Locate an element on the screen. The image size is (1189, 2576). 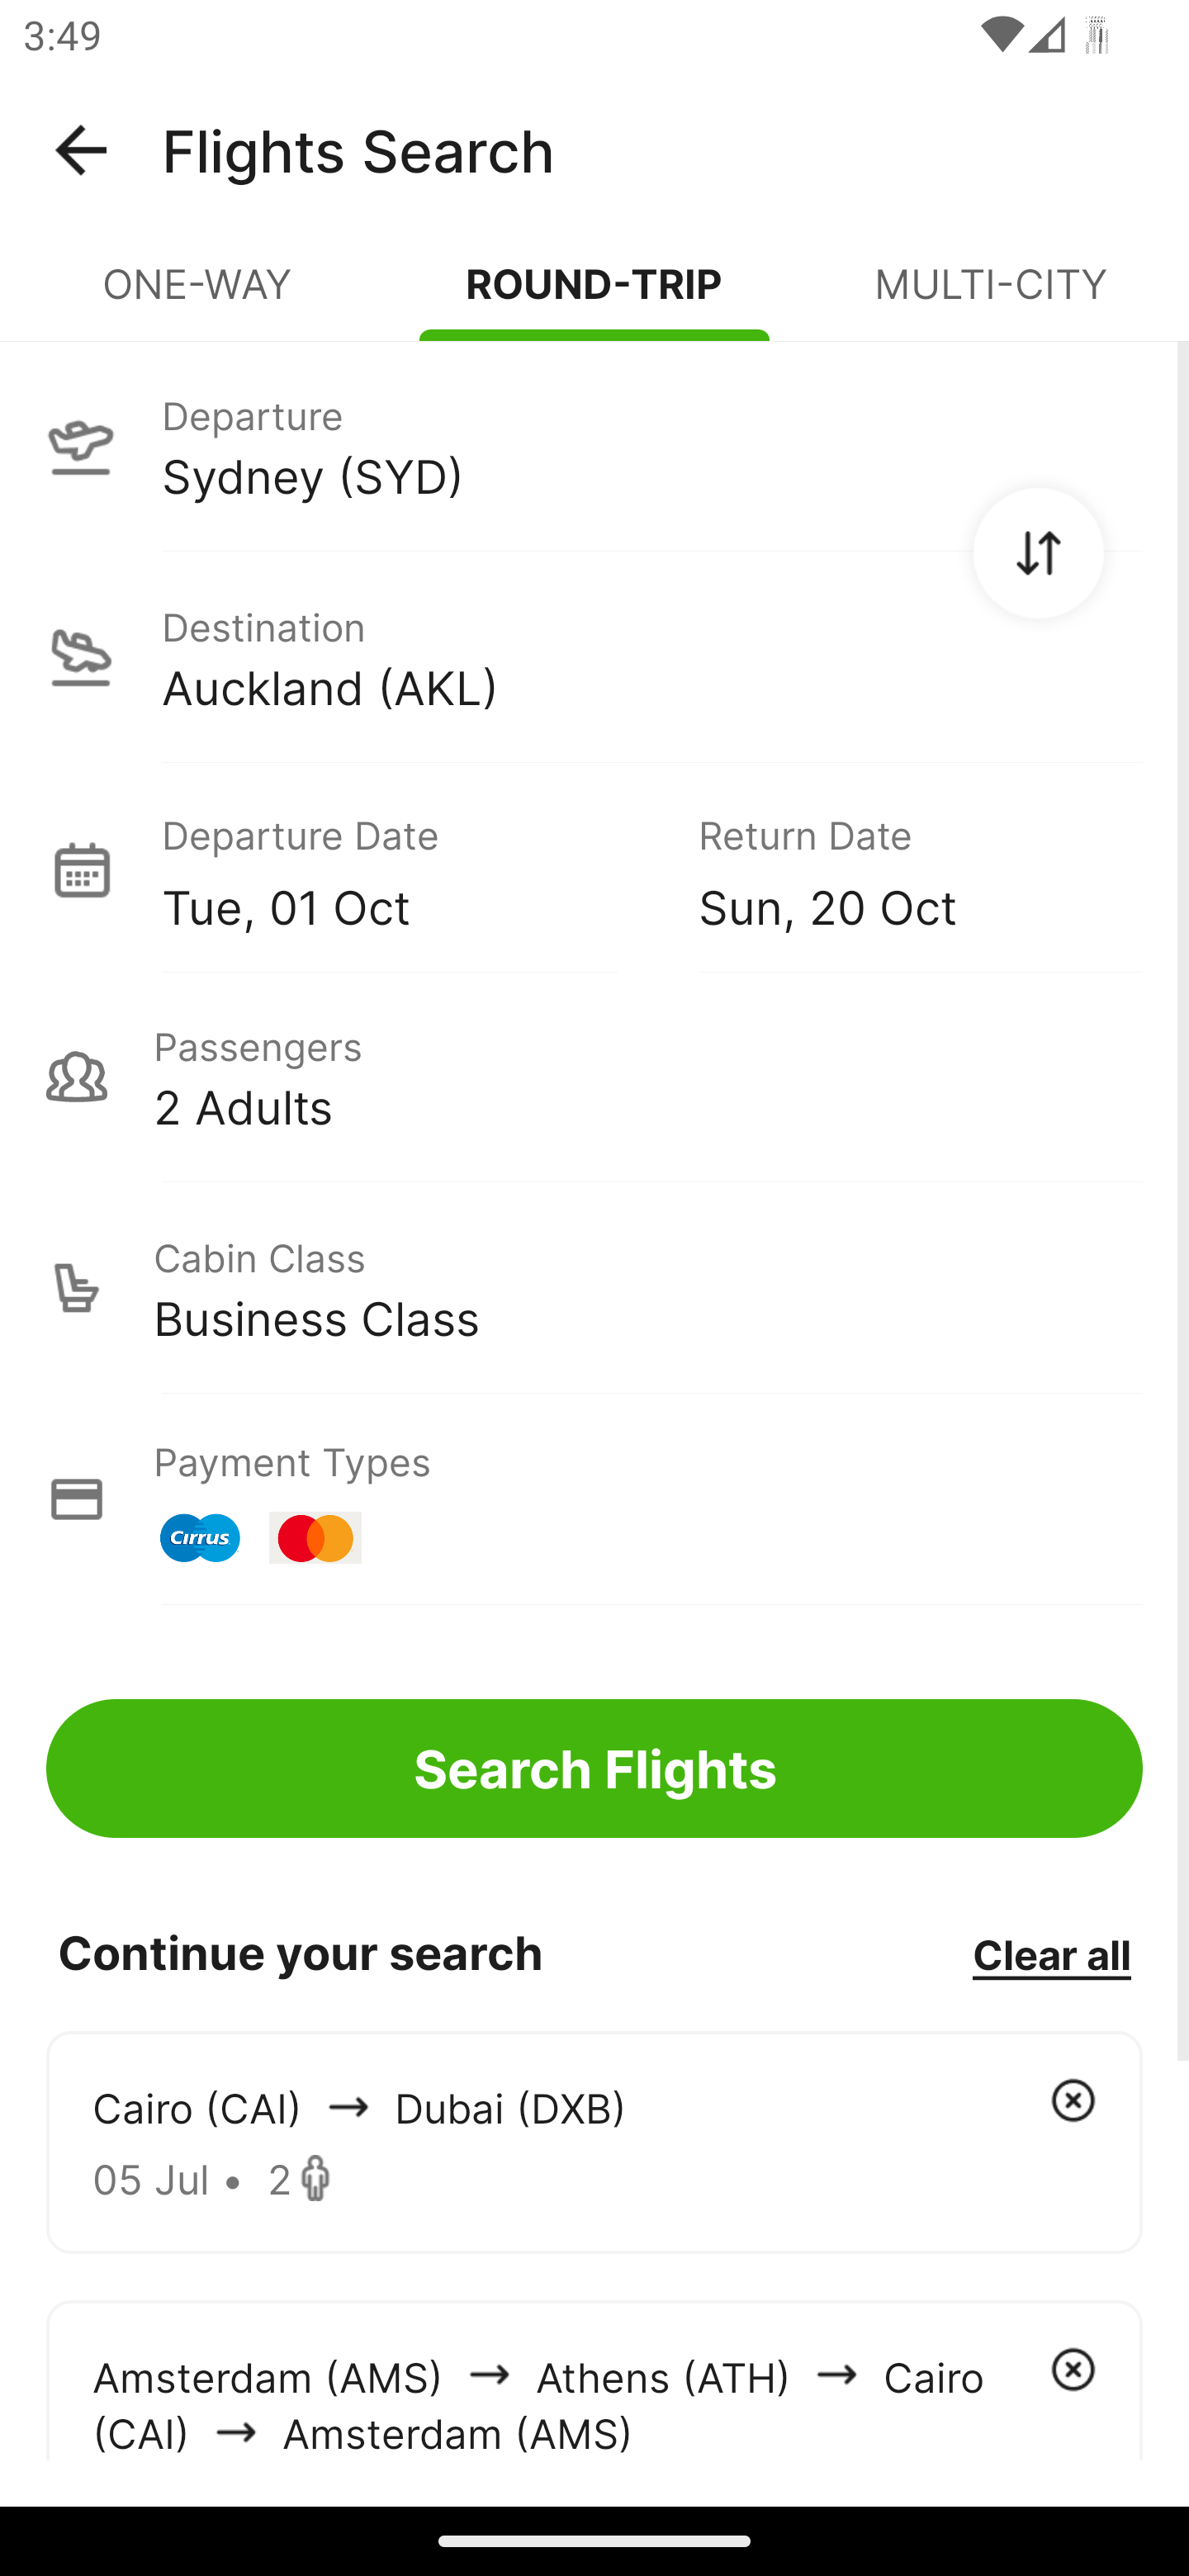
Payment Types is located at coordinates (594, 1499).